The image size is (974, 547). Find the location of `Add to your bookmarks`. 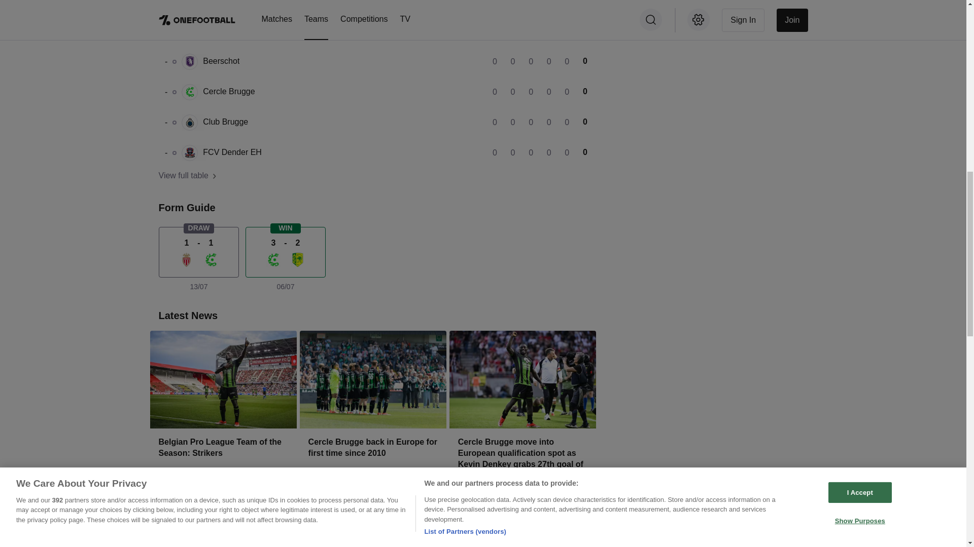

Add to your bookmarks is located at coordinates (372, 123).